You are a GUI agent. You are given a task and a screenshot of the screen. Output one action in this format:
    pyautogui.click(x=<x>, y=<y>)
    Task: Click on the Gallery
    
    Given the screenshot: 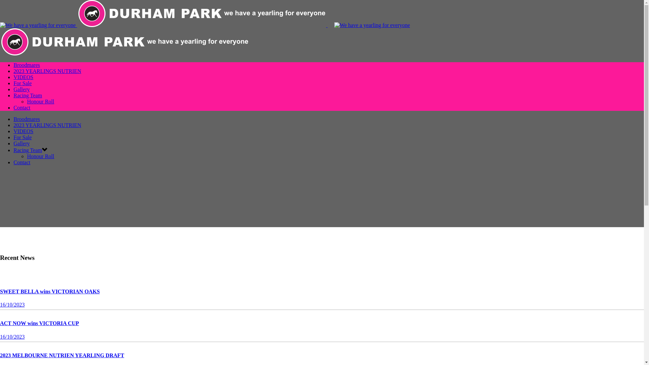 What is the action you would take?
    pyautogui.click(x=22, y=89)
    